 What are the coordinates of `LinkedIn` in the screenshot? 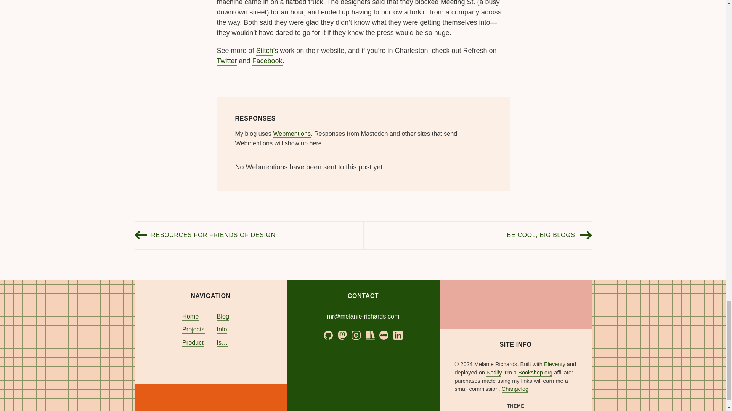 It's located at (398, 335).